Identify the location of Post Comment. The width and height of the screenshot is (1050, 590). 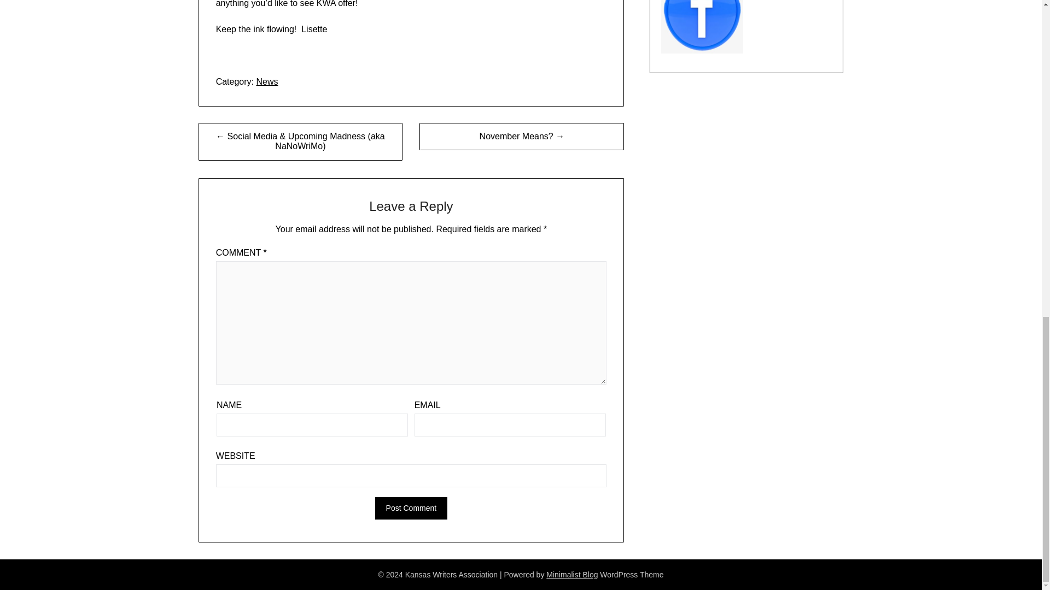
(411, 508).